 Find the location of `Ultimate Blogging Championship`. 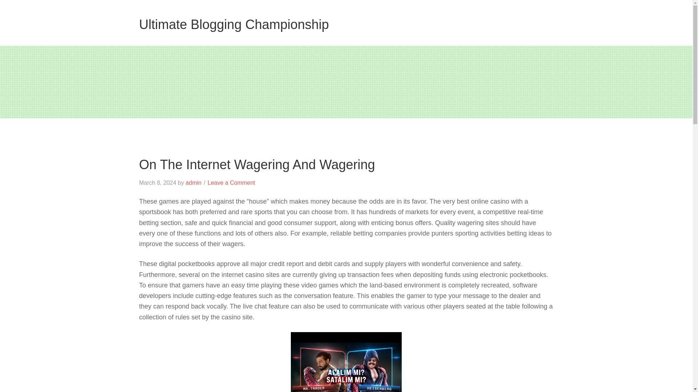

Ultimate Blogging Championship is located at coordinates (234, 24).